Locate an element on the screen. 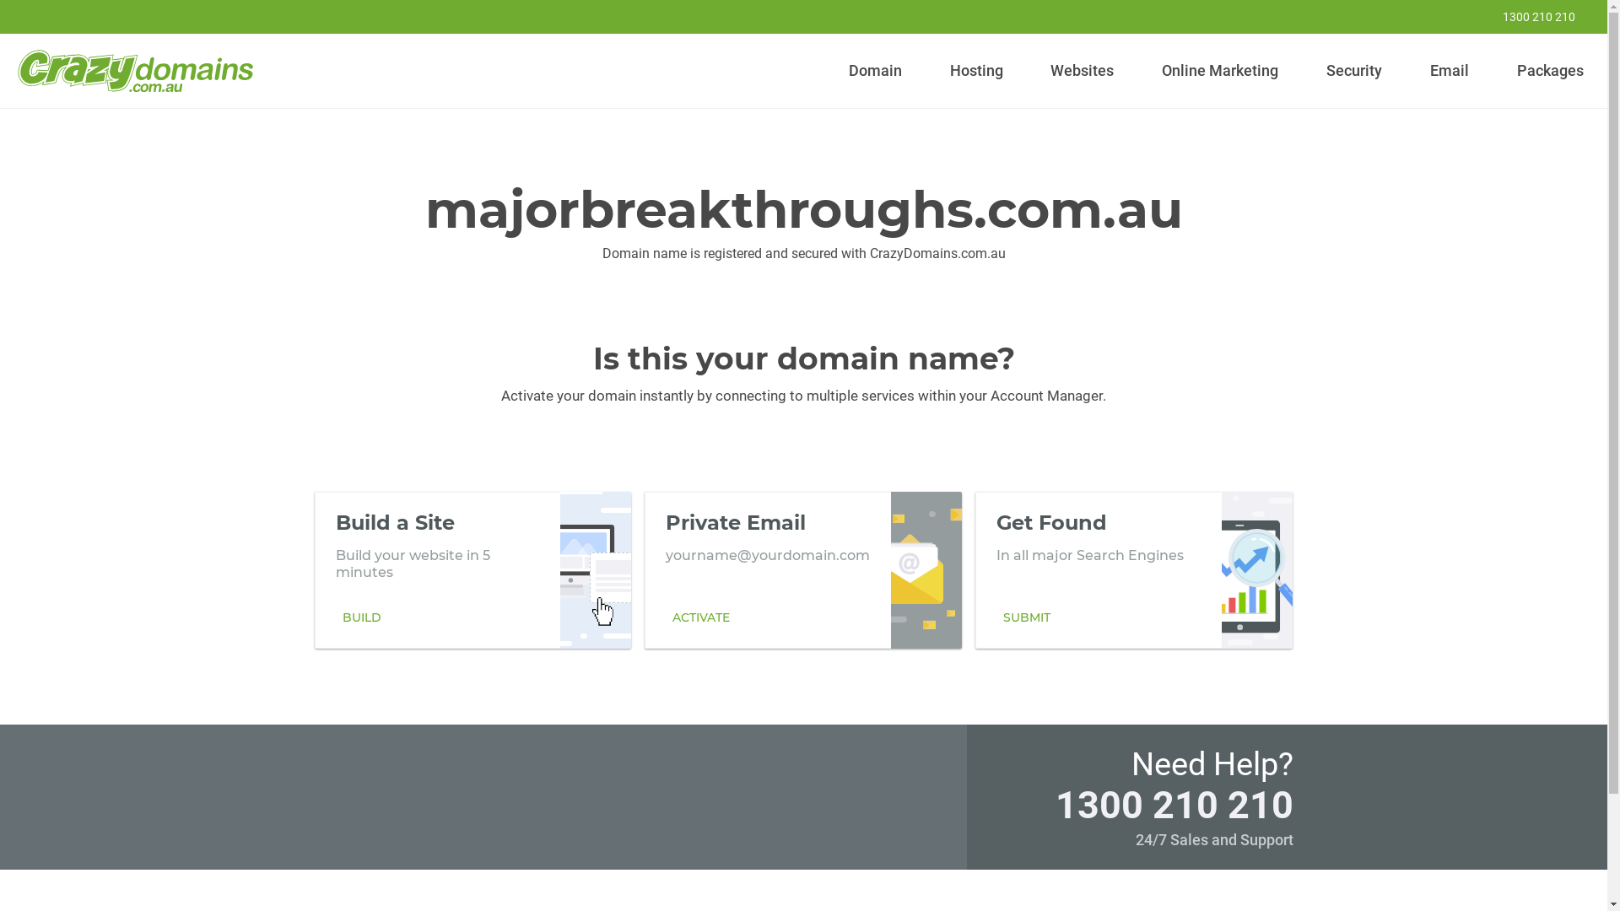 The width and height of the screenshot is (1620, 911). Hosting is located at coordinates (976, 71).